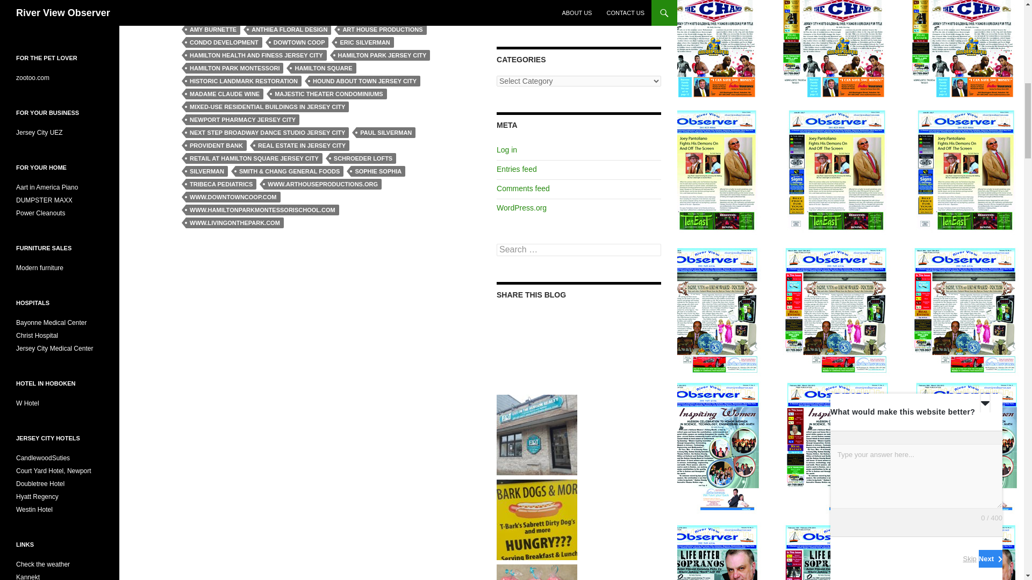 The width and height of the screenshot is (1032, 580). Describe the element at coordinates (256, 1) in the screenshot. I see `Share` at that location.